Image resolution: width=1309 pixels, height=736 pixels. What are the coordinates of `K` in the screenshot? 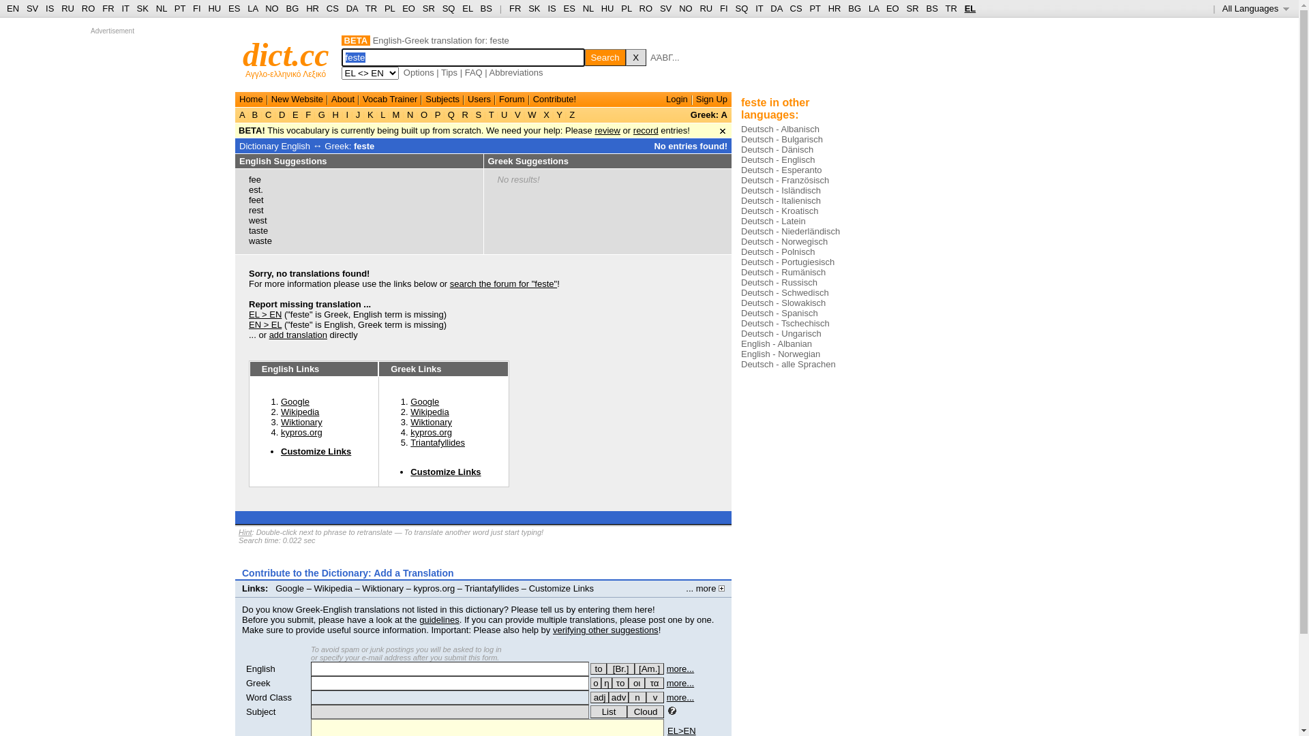 It's located at (370, 114).